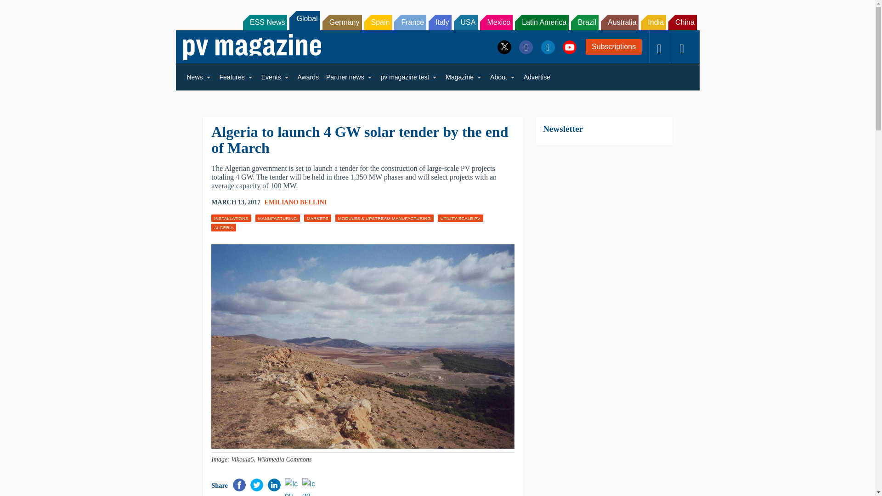  What do you see at coordinates (653, 22) in the screenshot?
I see `India` at bounding box center [653, 22].